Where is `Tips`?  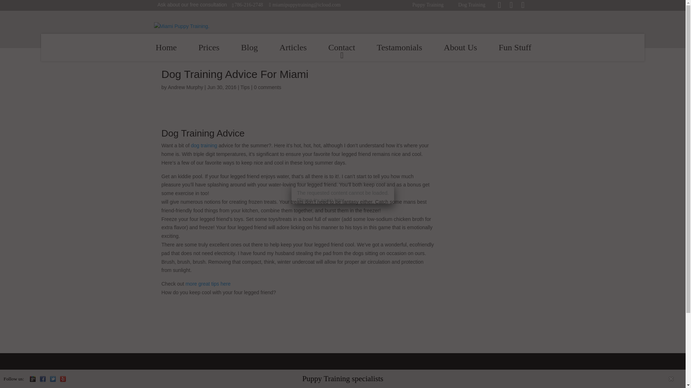
Tips is located at coordinates (245, 87).